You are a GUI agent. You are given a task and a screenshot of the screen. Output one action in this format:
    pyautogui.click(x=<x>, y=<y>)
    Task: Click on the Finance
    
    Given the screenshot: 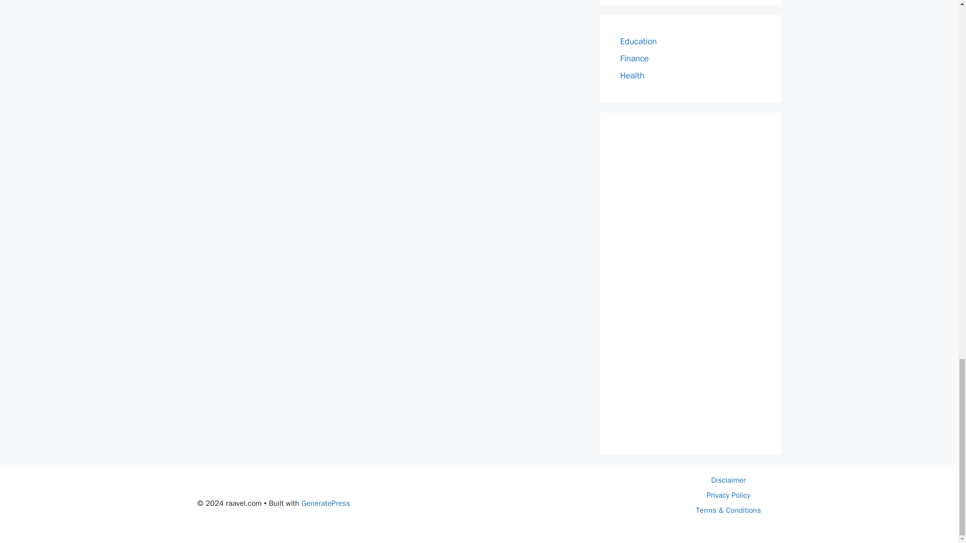 What is the action you would take?
    pyautogui.click(x=634, y=58)
    